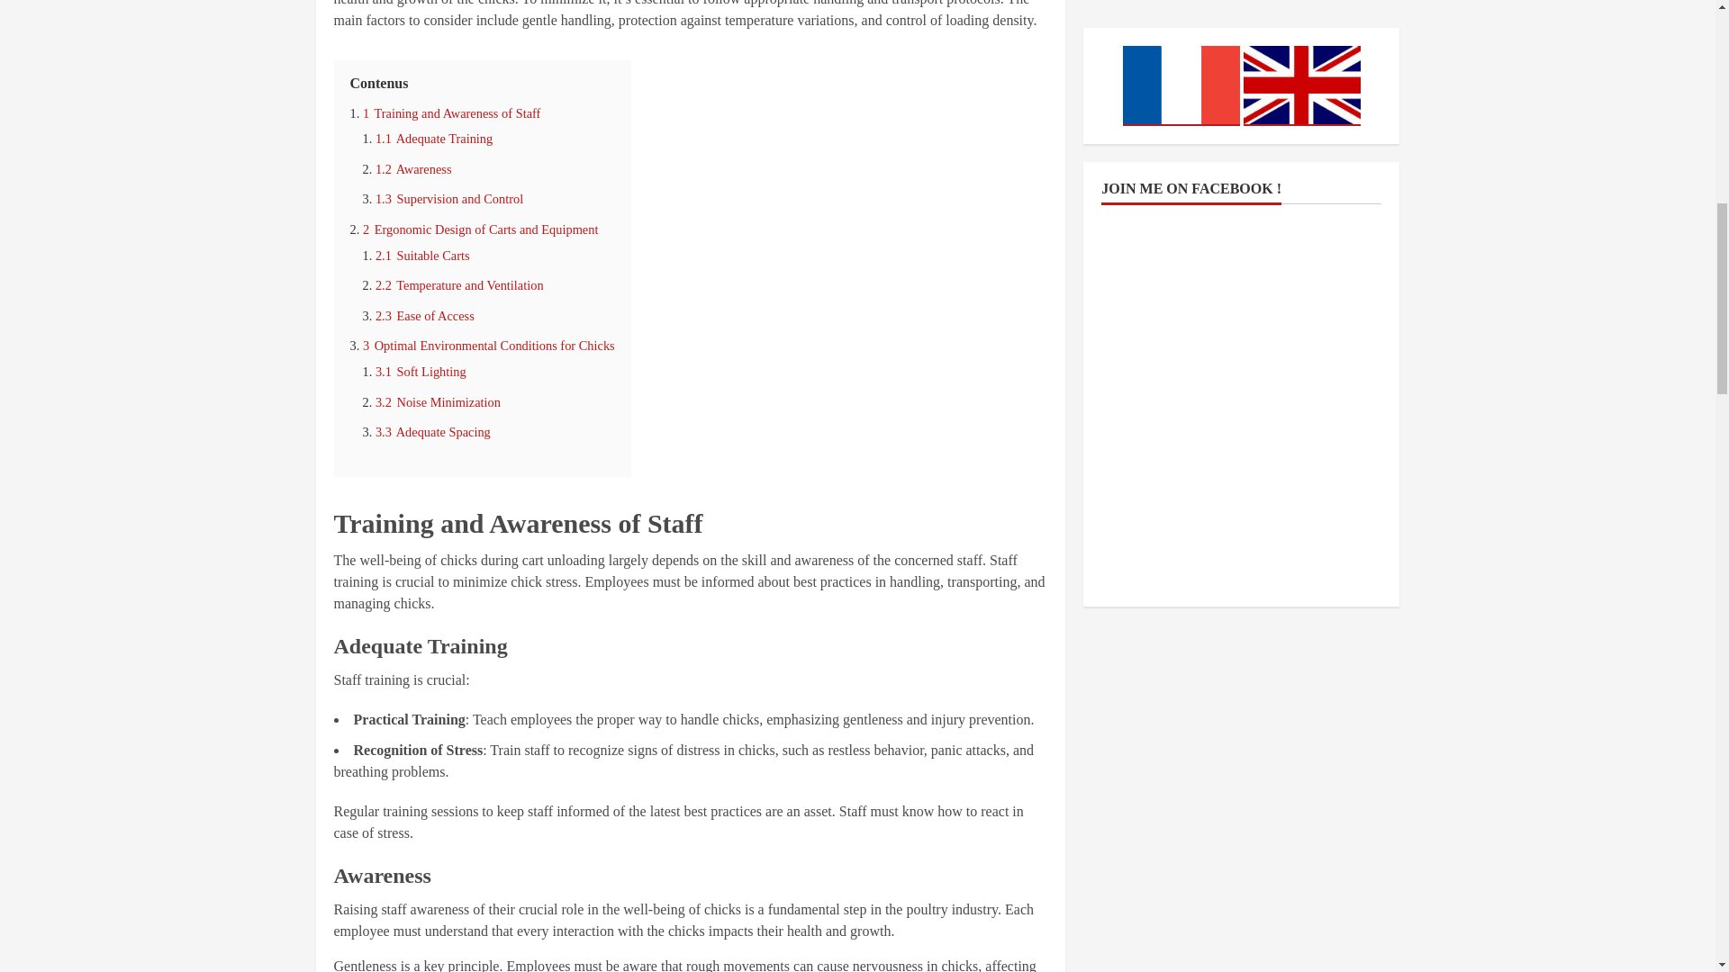 Image resolution: width=1729 pixels, height=972 pixels. What do you see at coordinates (432, 432) in the screenshot?
I see `3.3 Adequate Spacing` at bounding box center [432, 432].